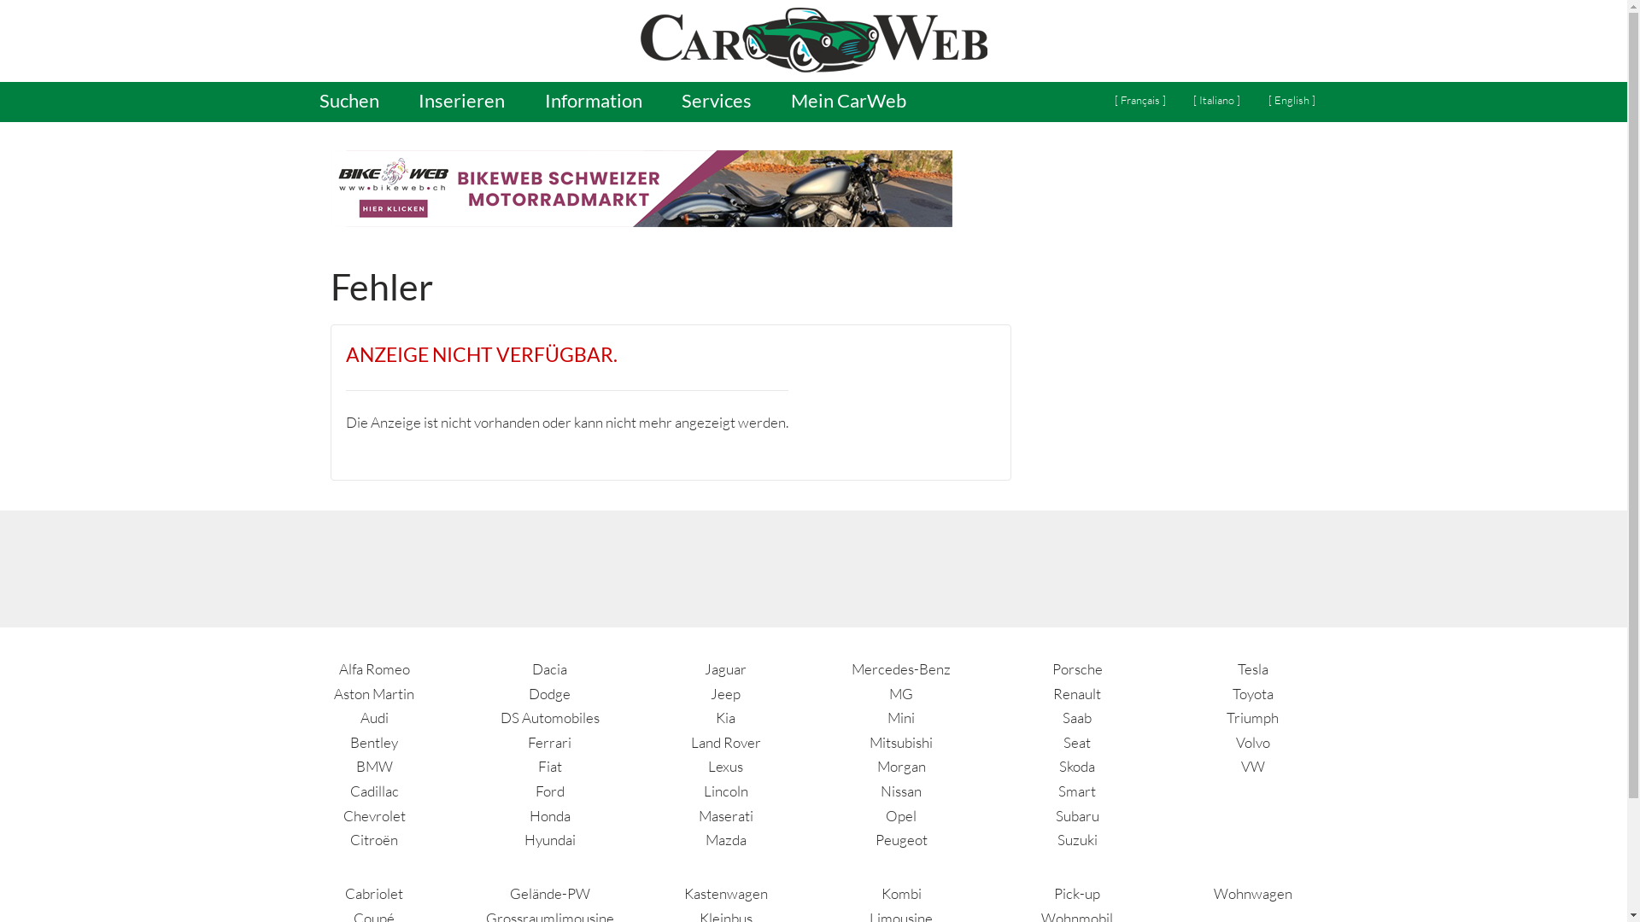 The height and width of the screenshot is (922, 1640). What do you see at coordinates (1077, 717) in the screenshot?
I see `Saab` at bounding box center [1077, 717].